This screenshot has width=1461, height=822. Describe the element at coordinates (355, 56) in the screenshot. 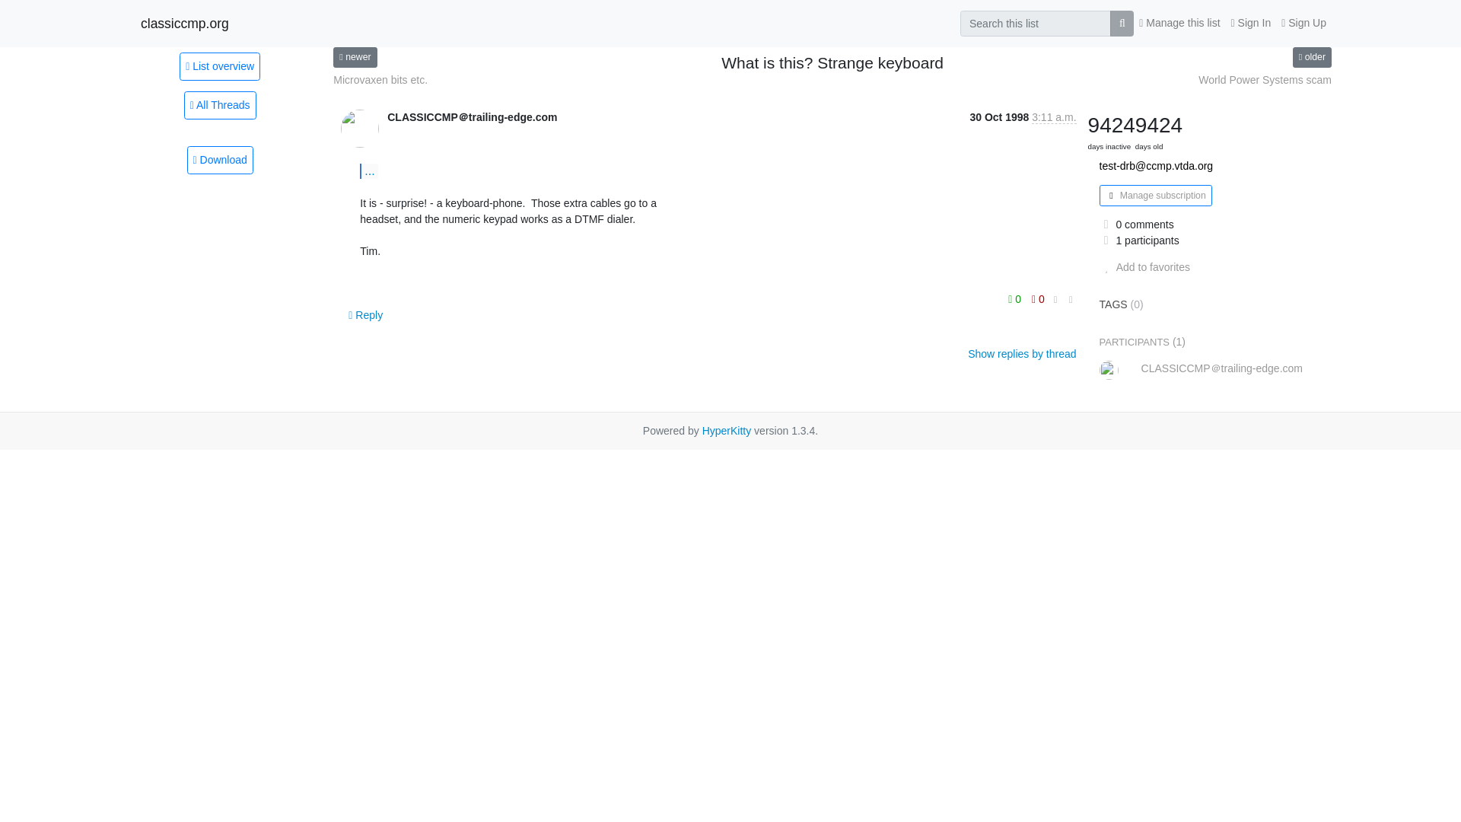

I see `newer` at that location.